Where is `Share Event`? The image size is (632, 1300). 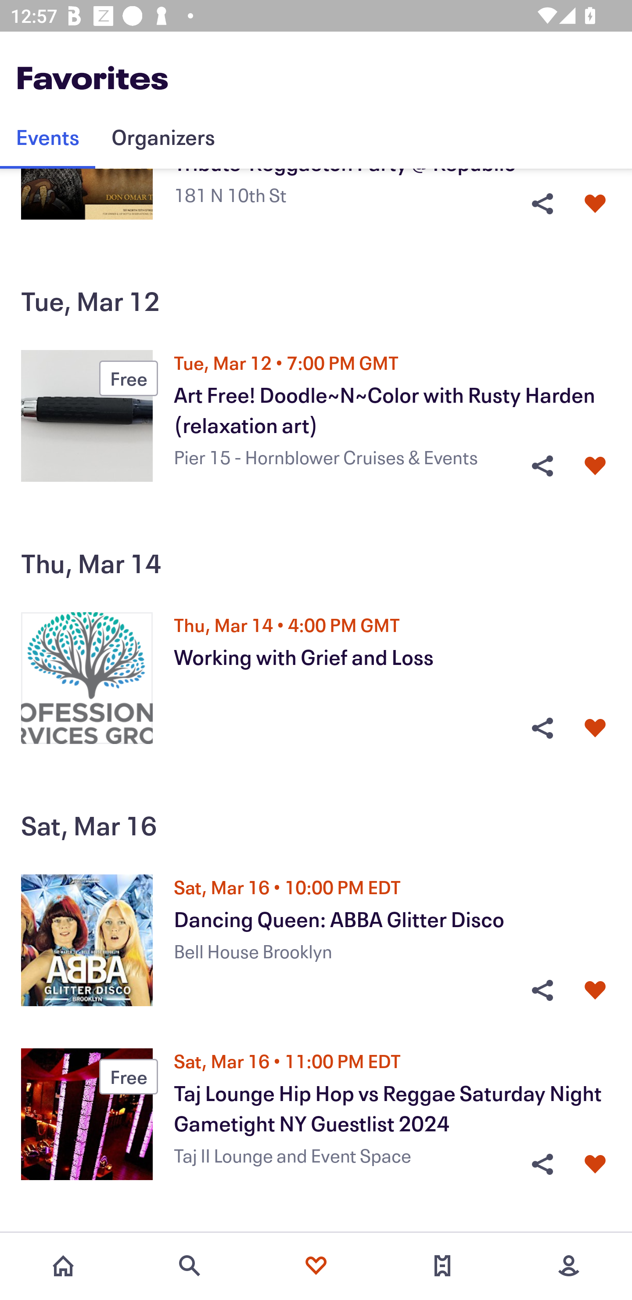 Share Event is located at coordinates (542, 991).